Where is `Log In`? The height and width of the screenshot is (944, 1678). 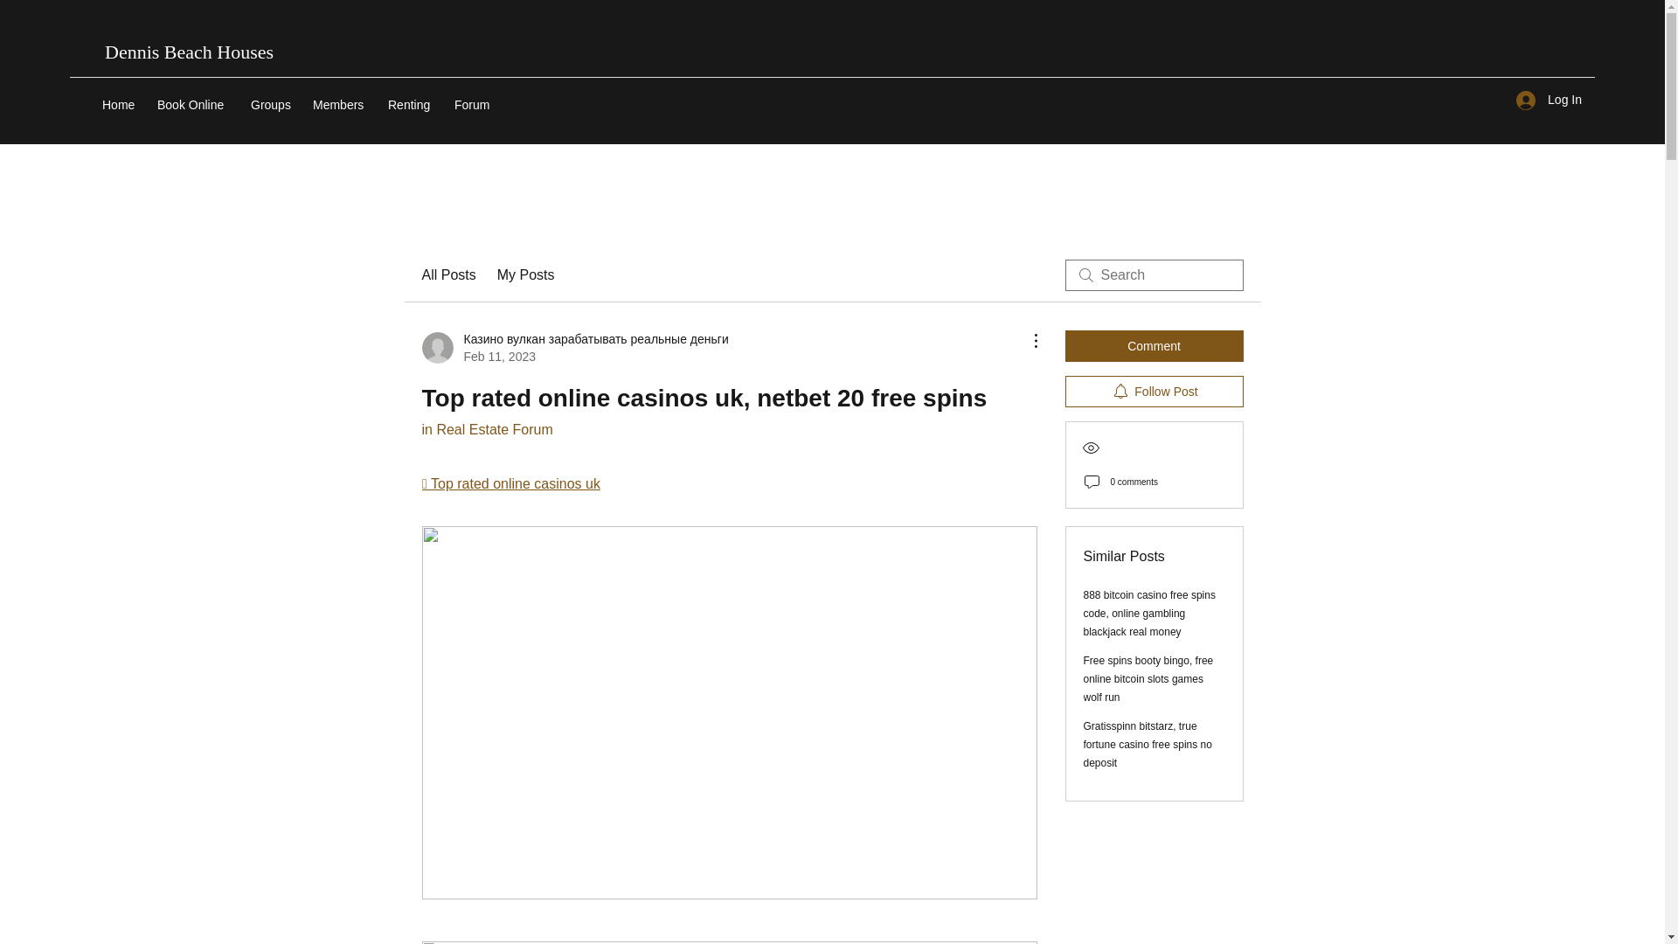 Log In is located at coordinates (1549, 100).